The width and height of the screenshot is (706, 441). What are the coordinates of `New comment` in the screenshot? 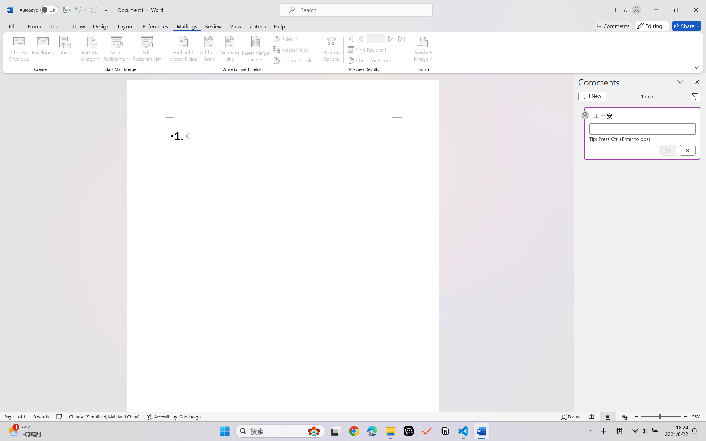 It's located at (592, 96).